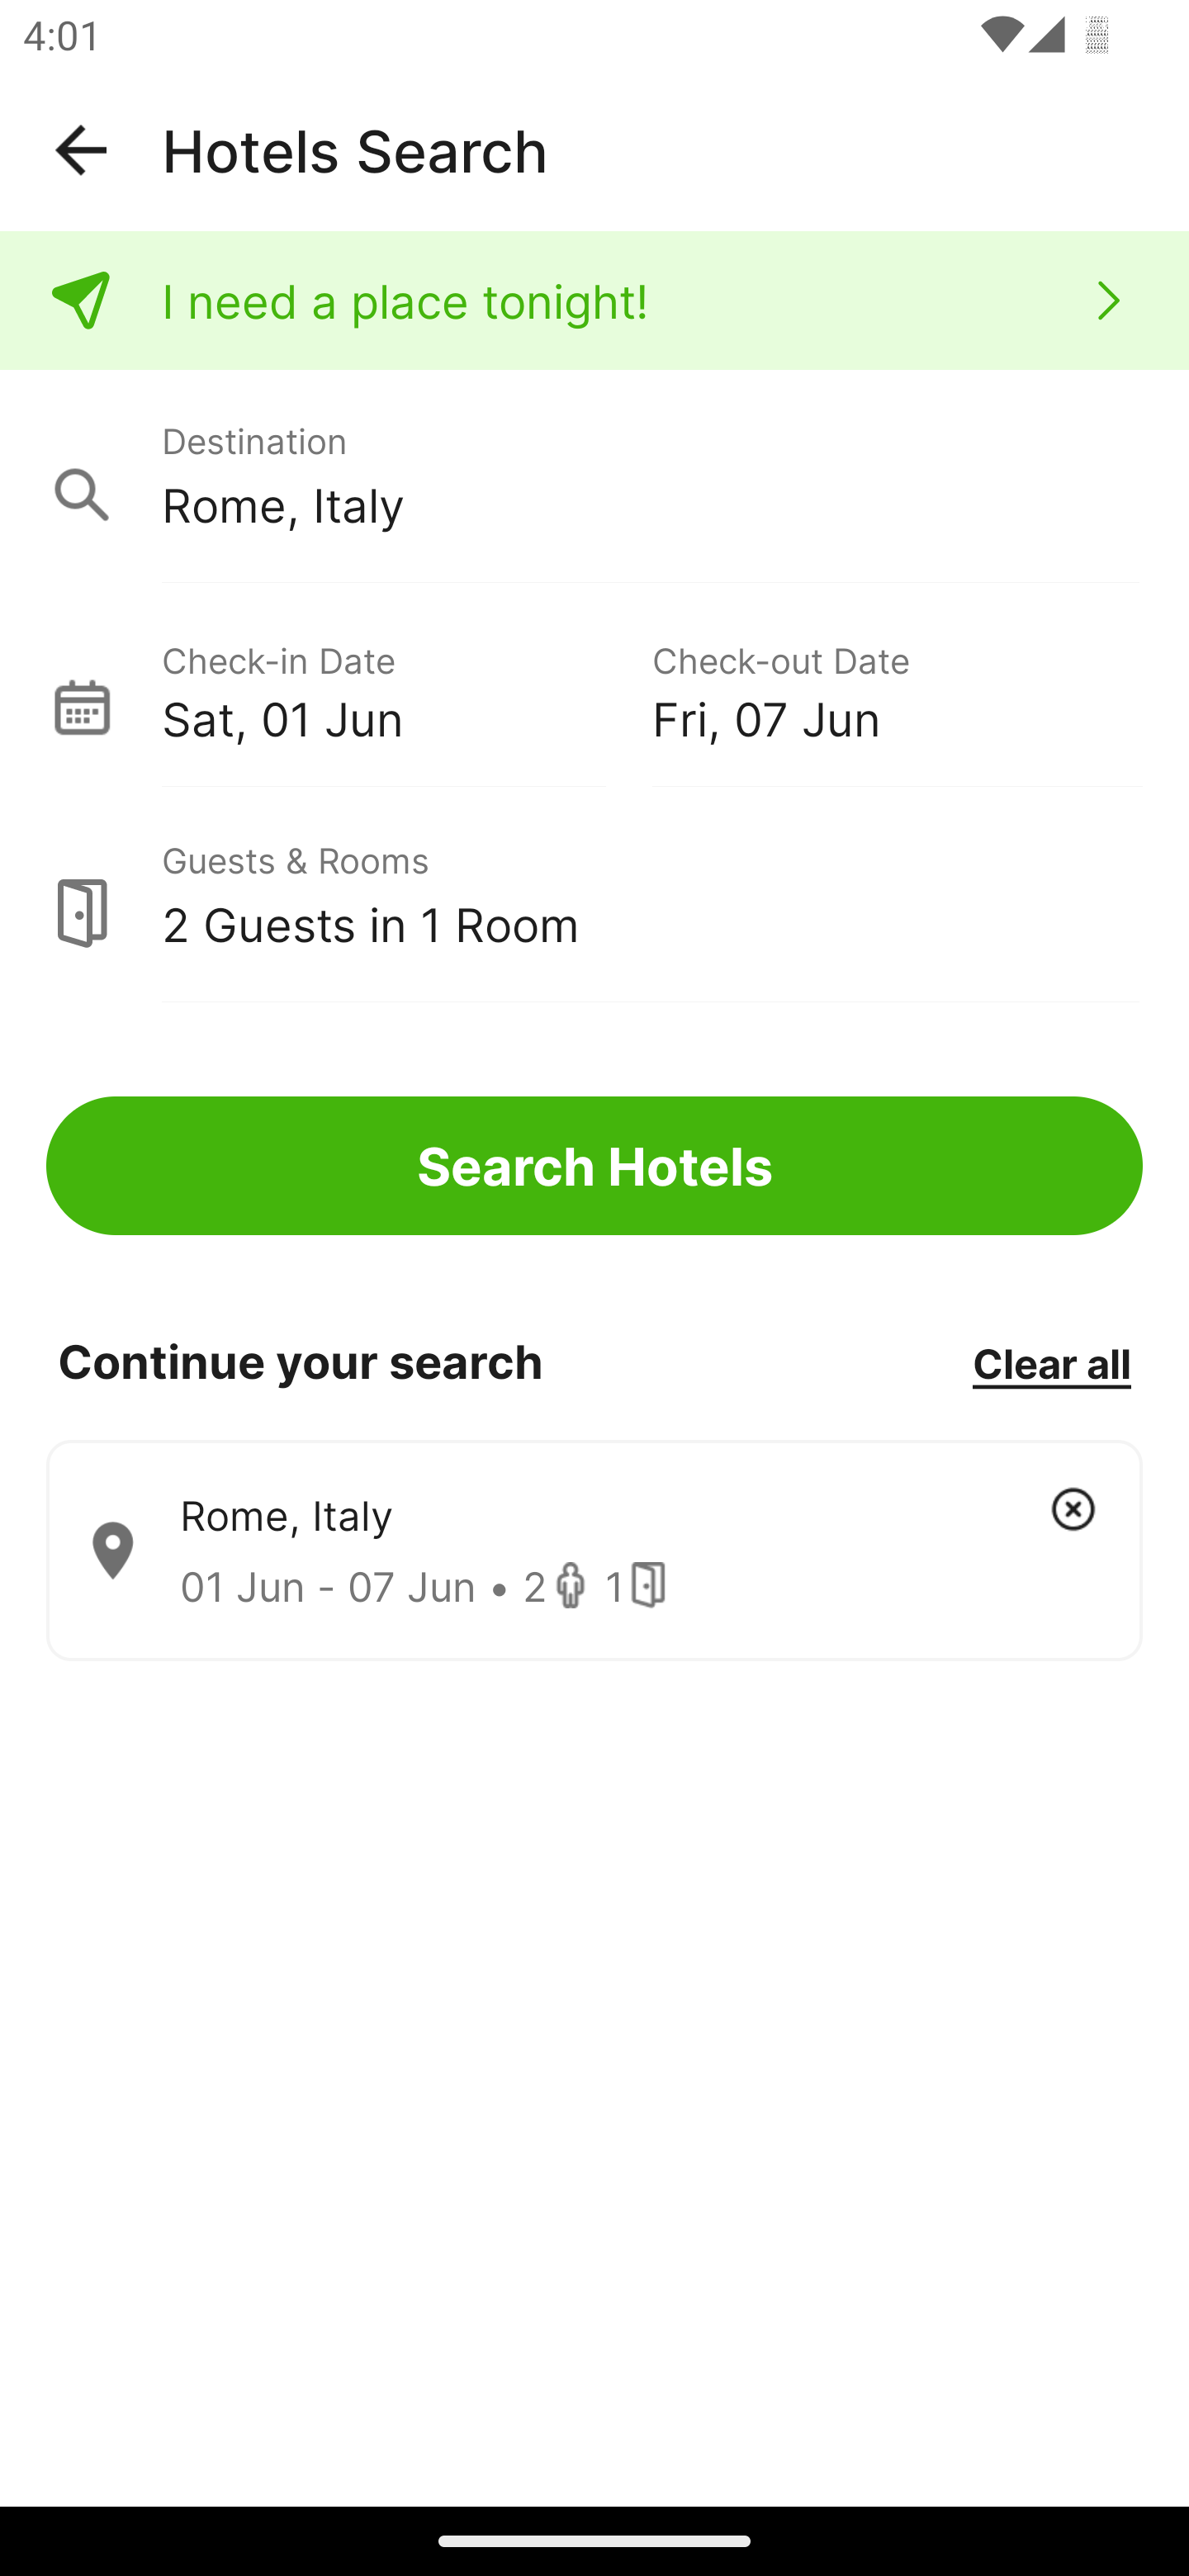 This screenshot has height=2576, width=1189. I want to click on Clear all, so click(1051, 1362).